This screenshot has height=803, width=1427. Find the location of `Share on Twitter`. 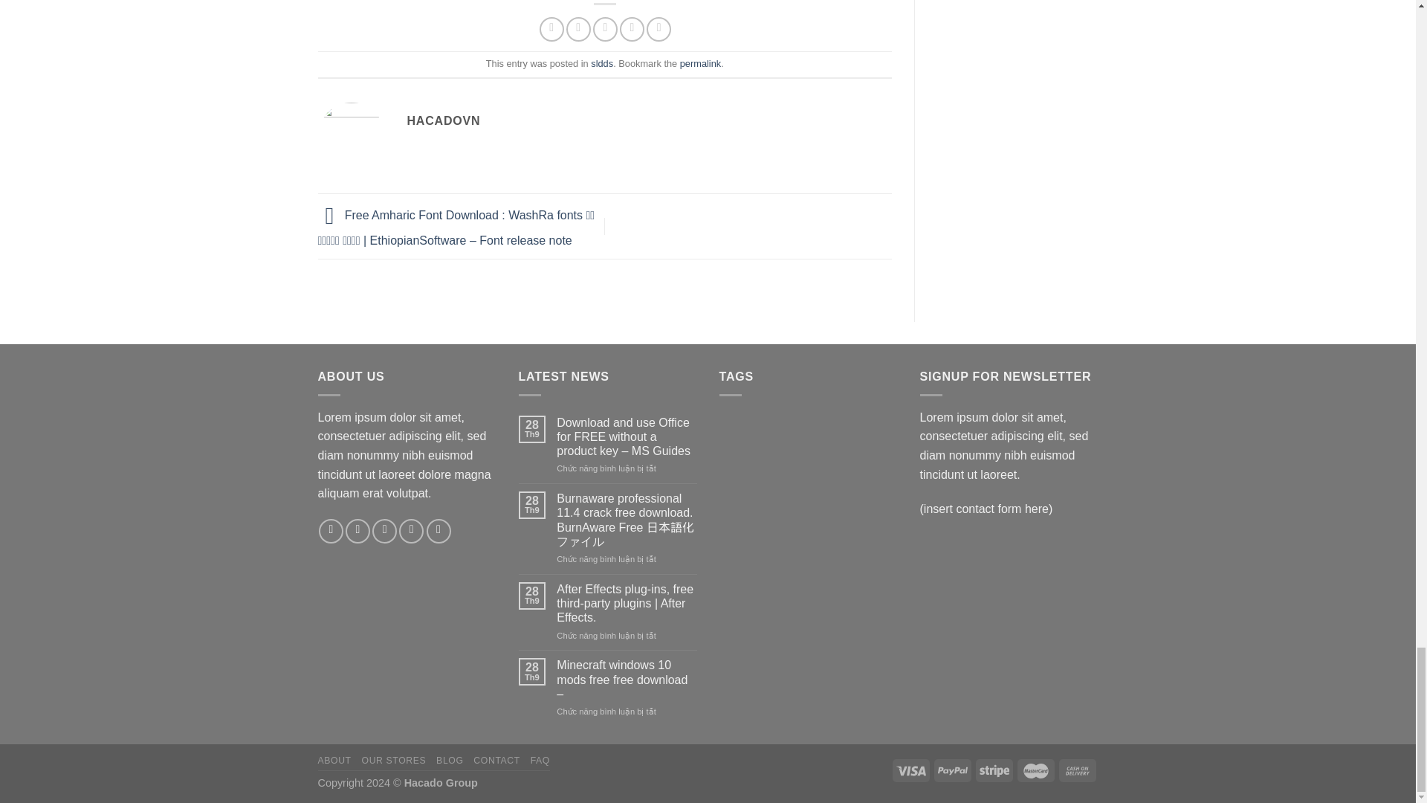

Share on Twitter is located at coordinates (578, 29).